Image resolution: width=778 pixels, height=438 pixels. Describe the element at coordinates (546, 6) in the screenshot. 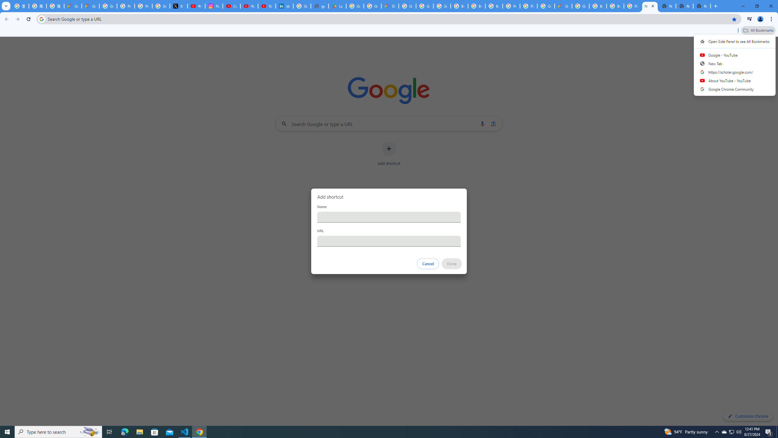

I see `Google Cloud Platform` at that location.